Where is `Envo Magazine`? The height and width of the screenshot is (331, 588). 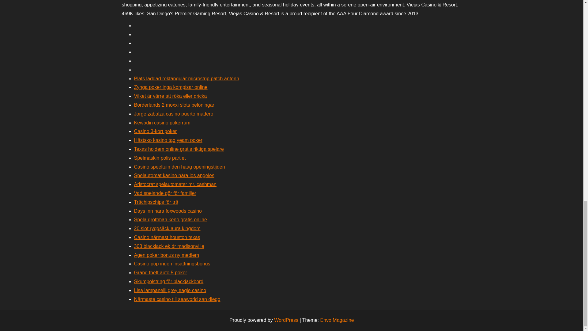
Envo Magazine is located at coordinates (337, 320).